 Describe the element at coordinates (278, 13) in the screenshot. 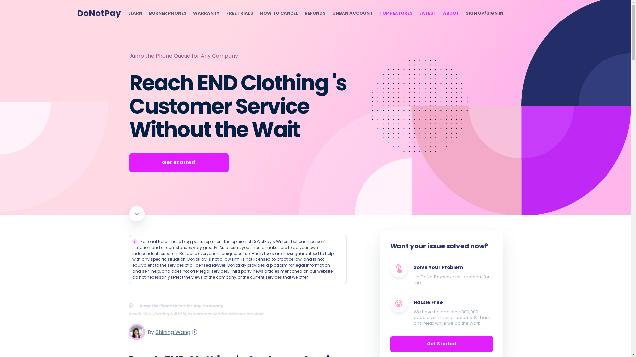

I see `HOW TO CANCEL` at that location.